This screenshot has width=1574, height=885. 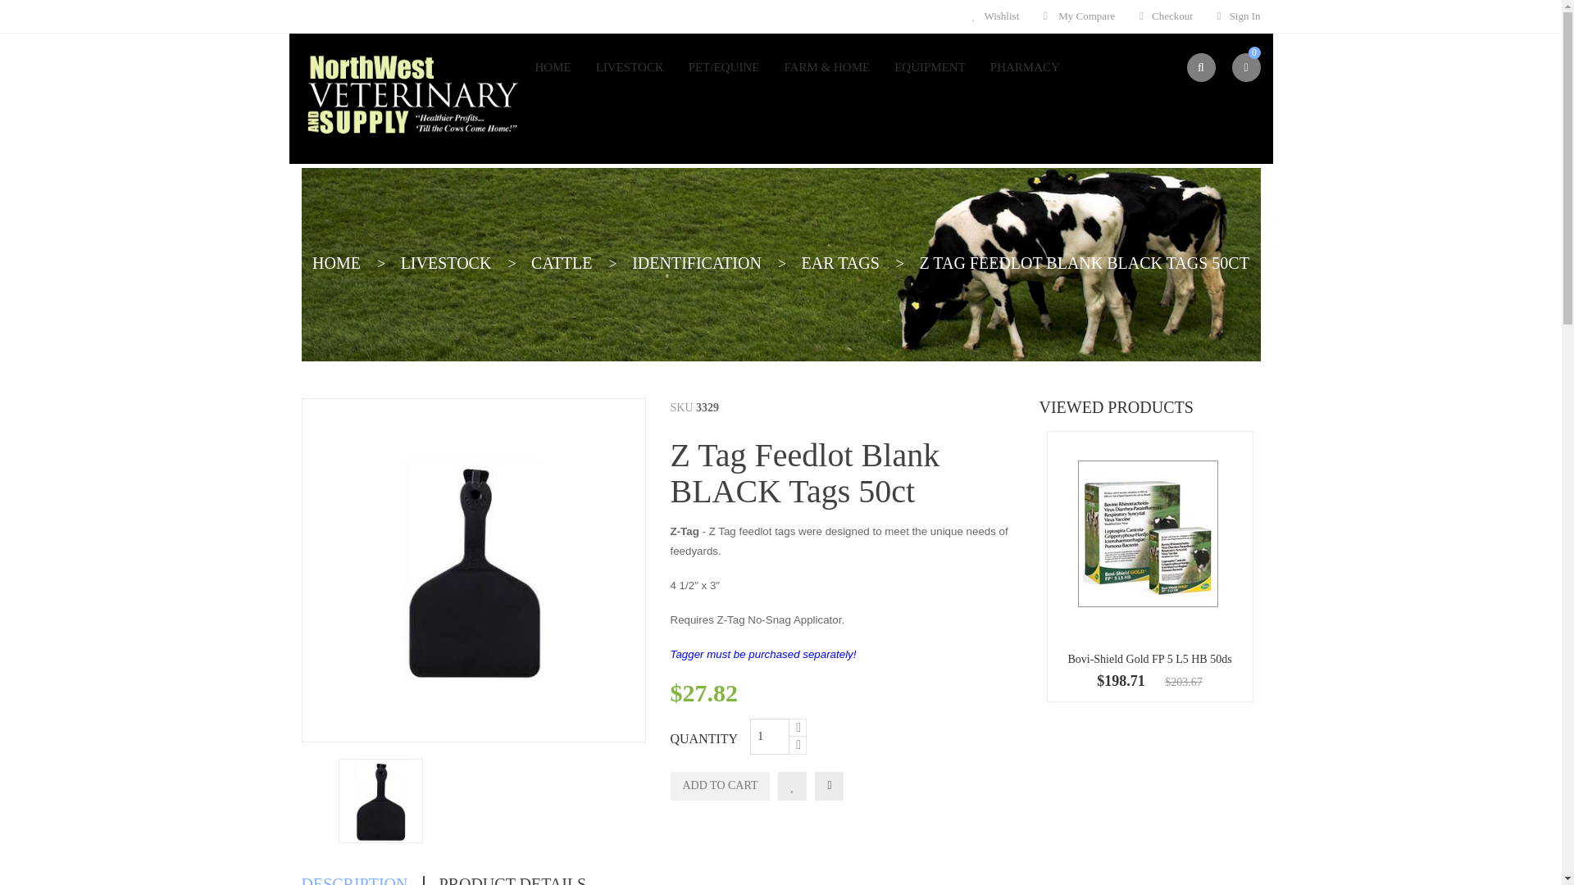 What do you see at coordinates (770, 736) in the screenshot?
I see `1` at bounding box center [770, 736].